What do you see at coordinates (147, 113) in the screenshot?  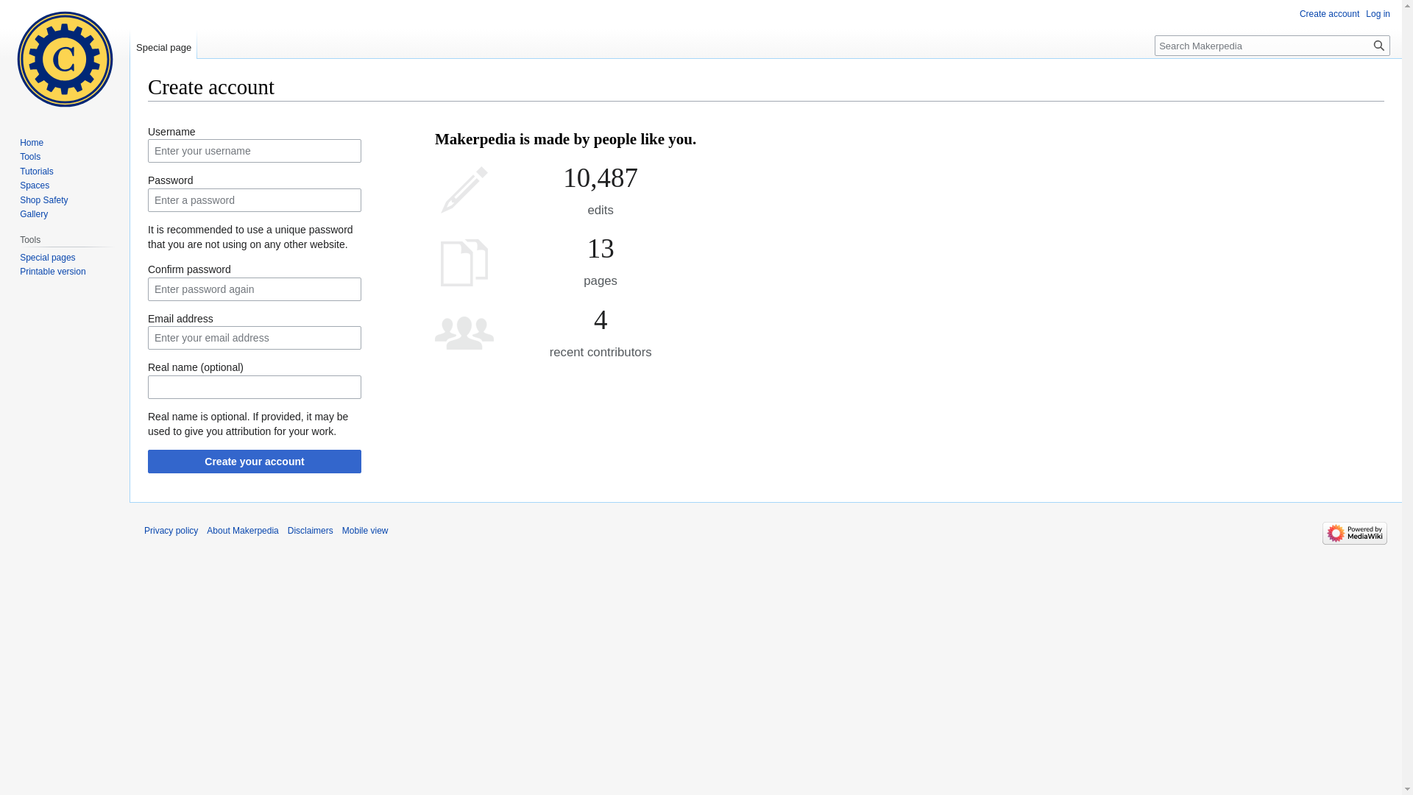 I see `Jump to navigation` at bounding box center [147, 113].